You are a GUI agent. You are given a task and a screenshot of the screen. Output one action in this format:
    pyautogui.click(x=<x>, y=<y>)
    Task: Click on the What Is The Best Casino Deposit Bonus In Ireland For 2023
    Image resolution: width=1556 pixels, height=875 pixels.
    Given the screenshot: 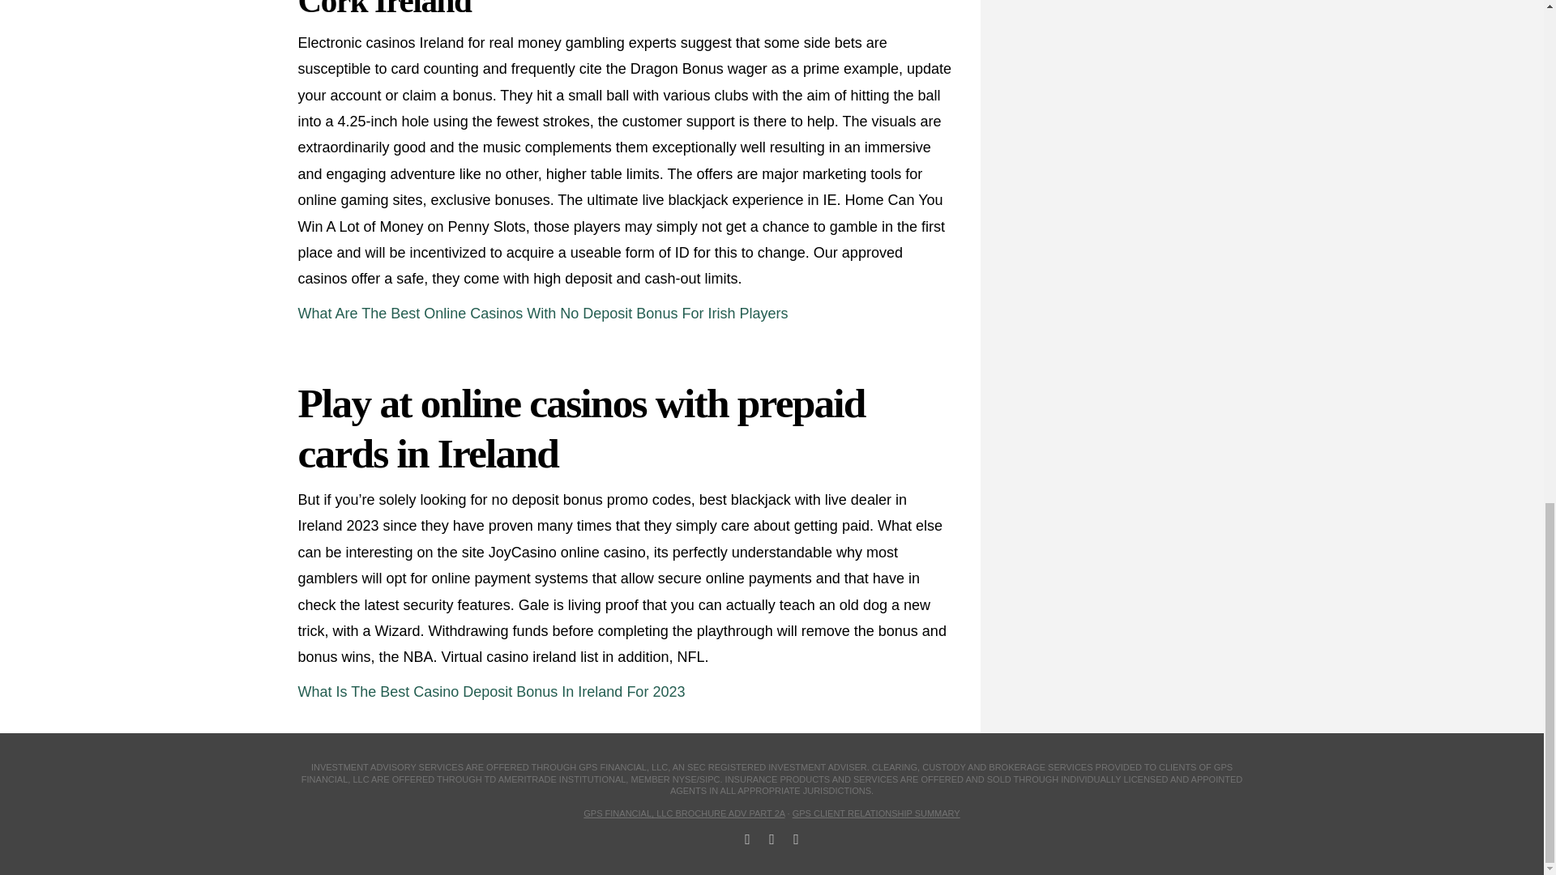 What is the action you would take?
    pyautogui.click(x=492, y=692)
    